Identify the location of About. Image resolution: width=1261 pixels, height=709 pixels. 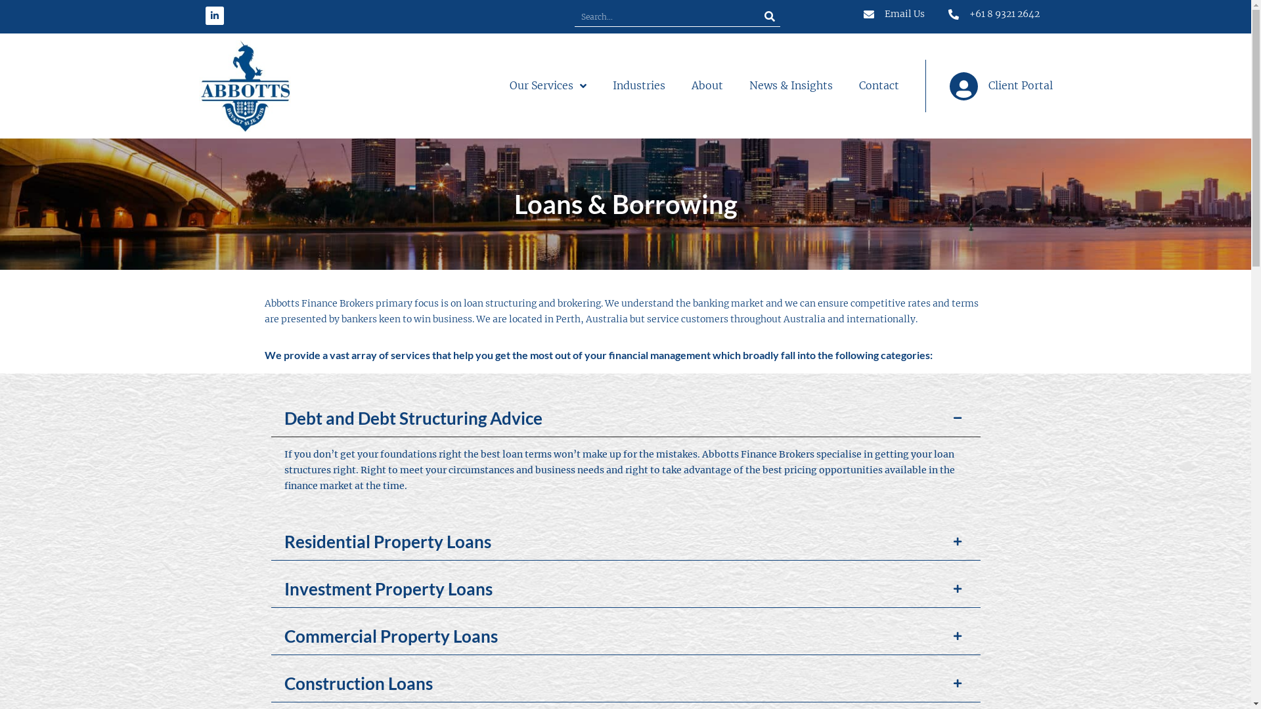
(707, 86).